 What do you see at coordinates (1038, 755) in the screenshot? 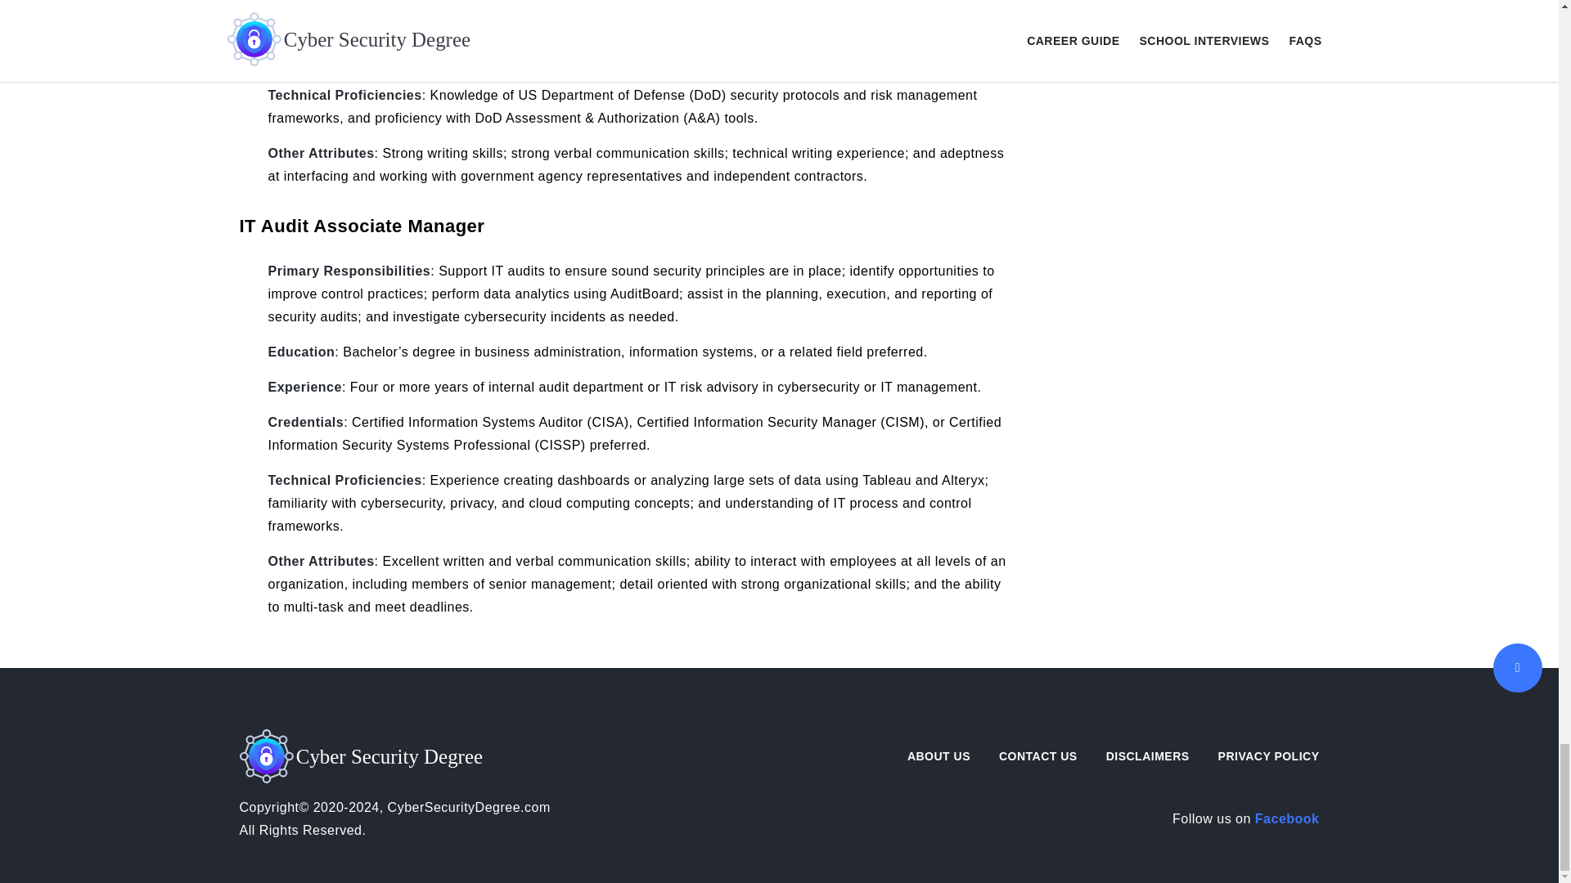
I see `CONTACT US` at bounding box center [1038, 755].